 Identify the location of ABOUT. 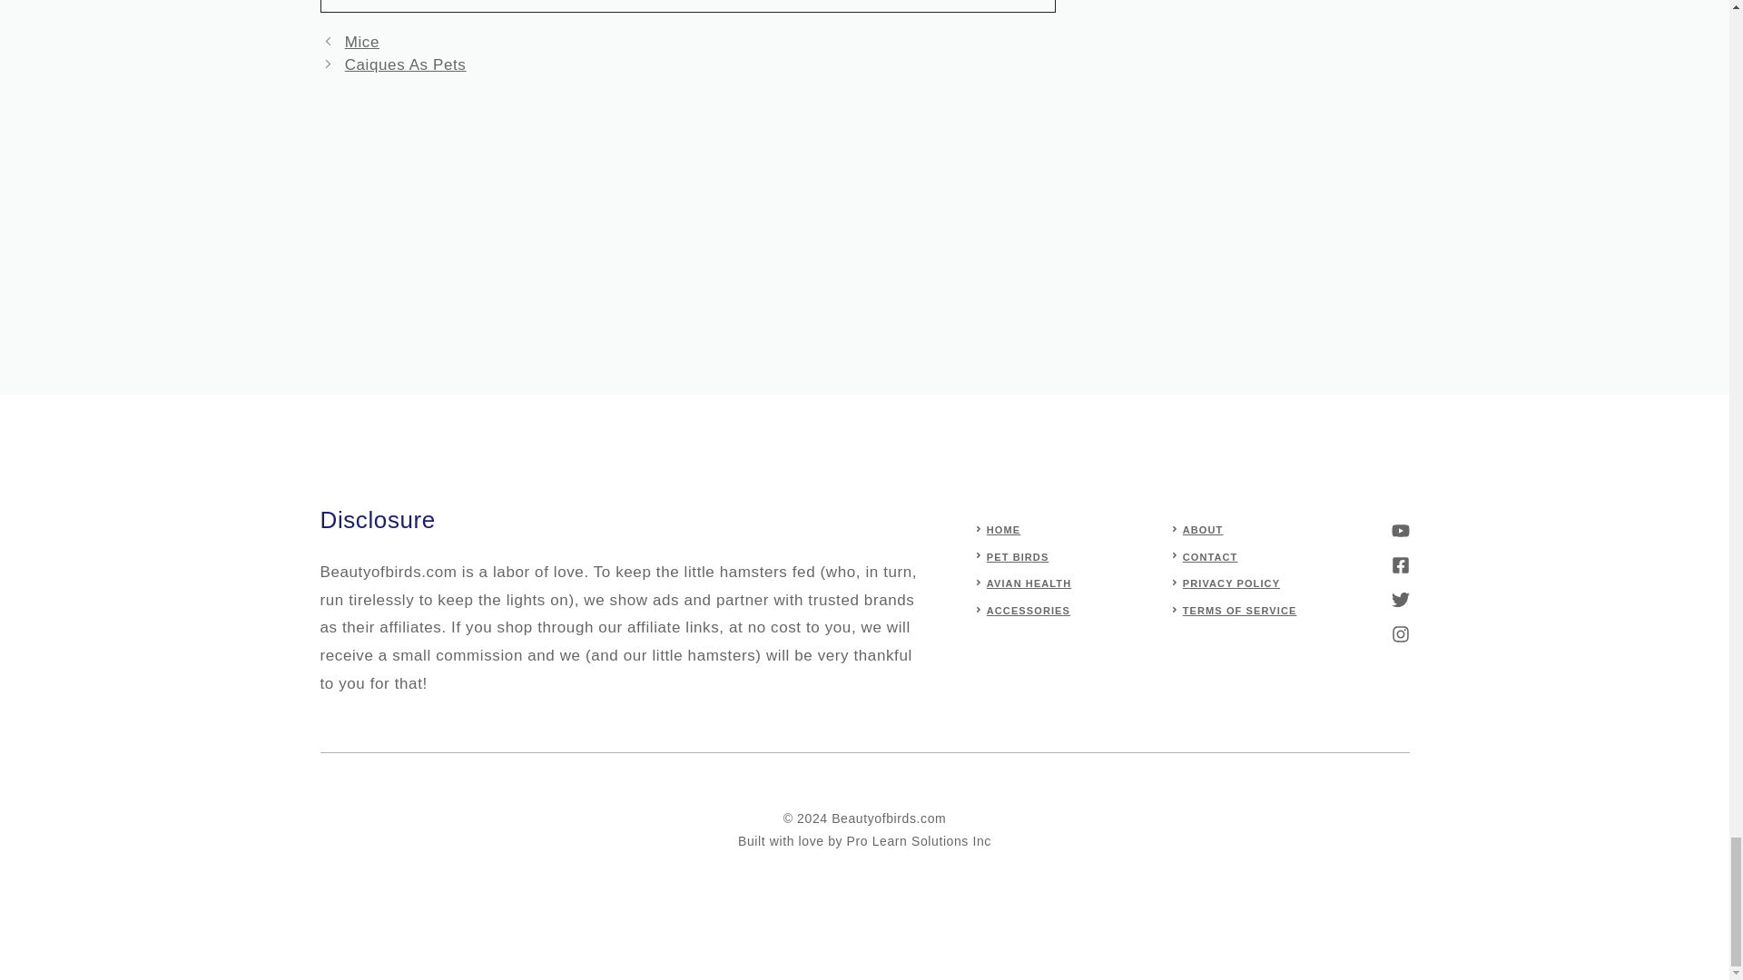
(1203, 529).